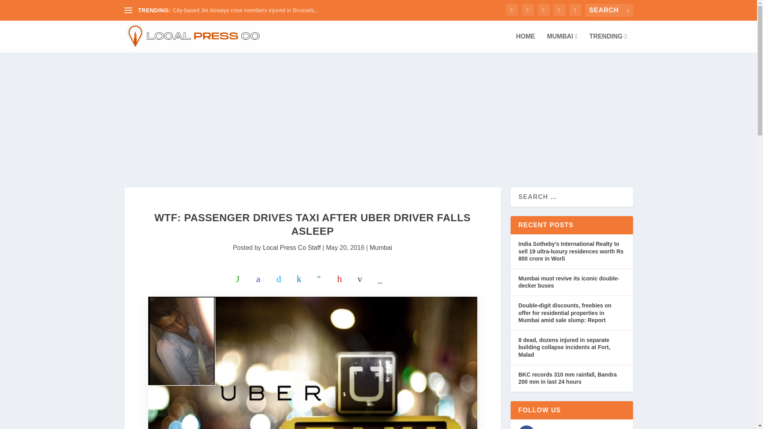 The image size is (763, 429). What do you see at coordinates (525, 43) in the screenshot?
I see `HOME` at bounding box center [525, 43].